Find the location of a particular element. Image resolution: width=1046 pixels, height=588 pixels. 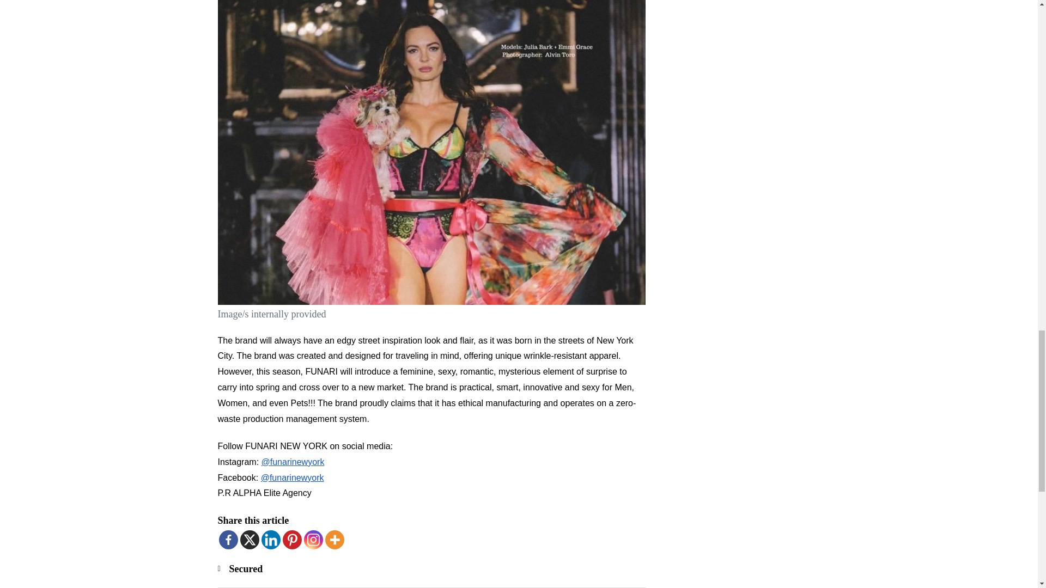

X is located at coordinates (248, 540).